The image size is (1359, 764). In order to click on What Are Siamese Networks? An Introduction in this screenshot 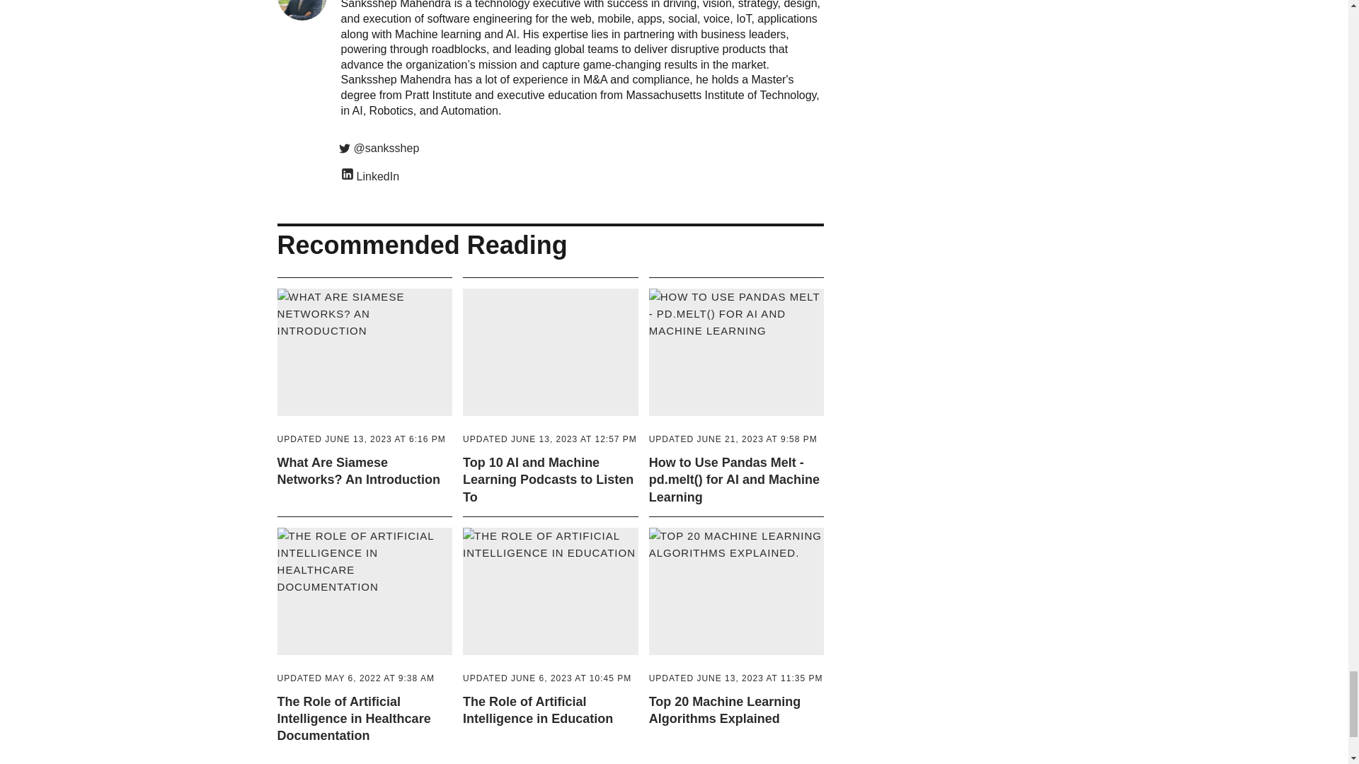, I will do `click(365, 366)`.